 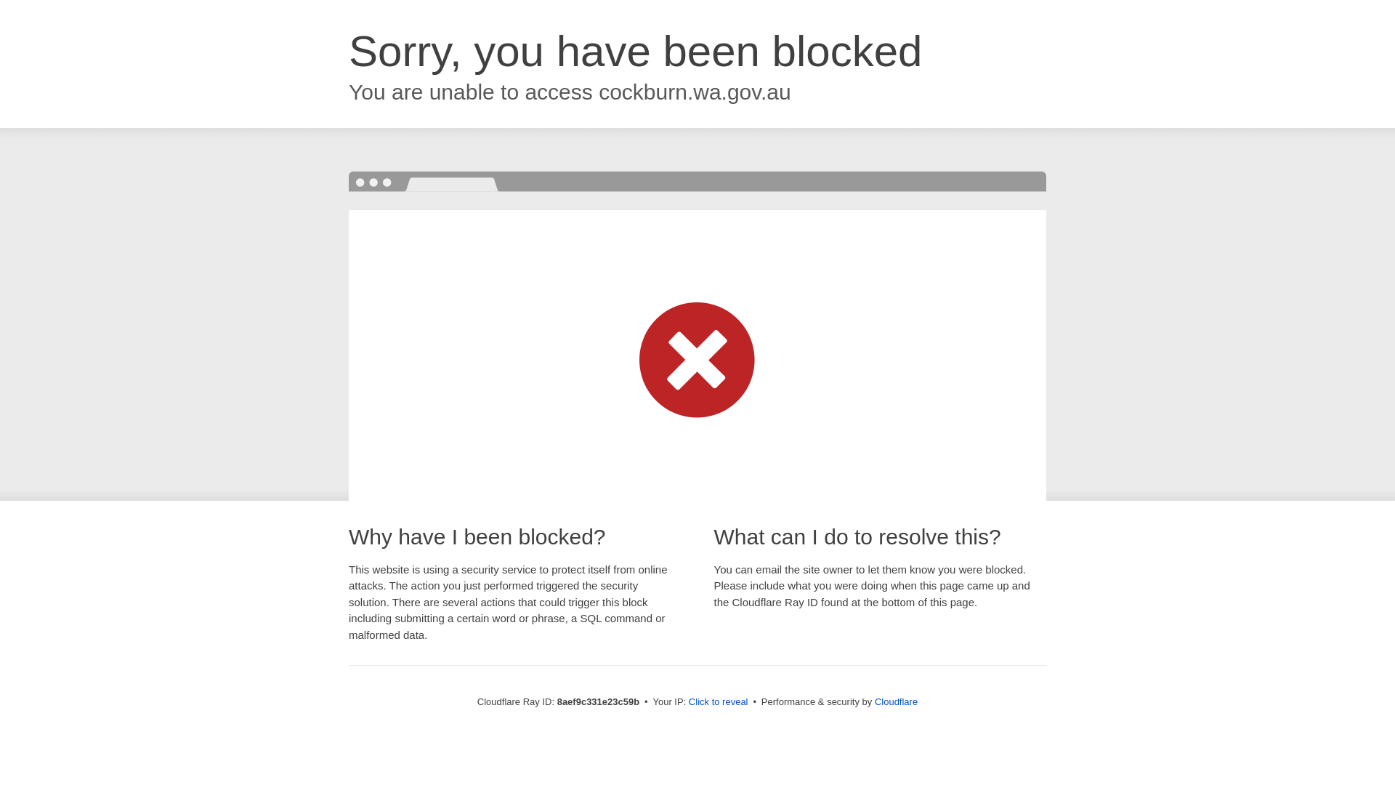 I want to click on Click to reveal, so click(x=718, y=702).